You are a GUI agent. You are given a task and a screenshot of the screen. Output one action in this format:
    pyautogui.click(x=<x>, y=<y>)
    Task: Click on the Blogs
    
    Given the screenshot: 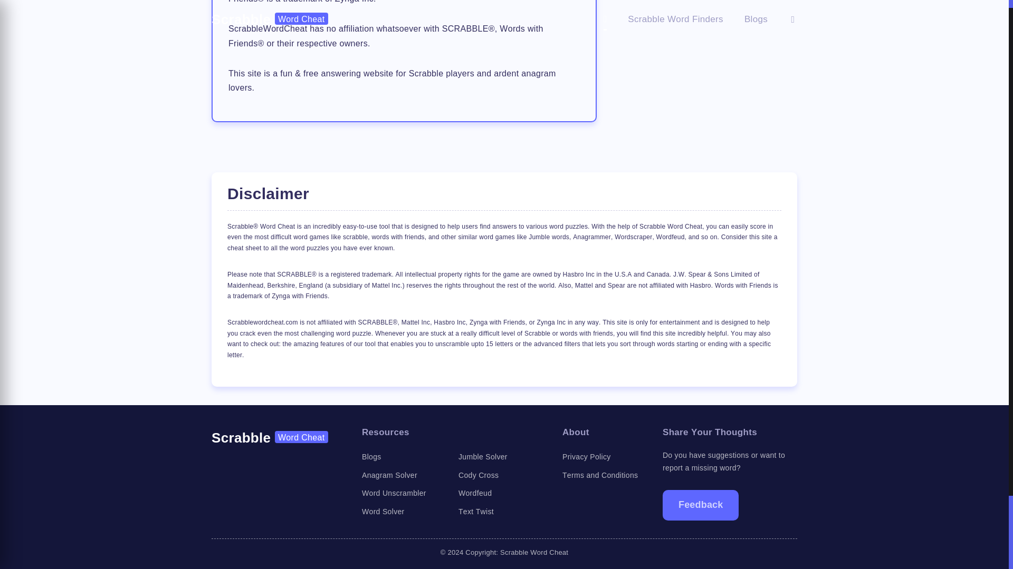 What is the action you would take?
    pyautogui.click(x=371, y=456)
    